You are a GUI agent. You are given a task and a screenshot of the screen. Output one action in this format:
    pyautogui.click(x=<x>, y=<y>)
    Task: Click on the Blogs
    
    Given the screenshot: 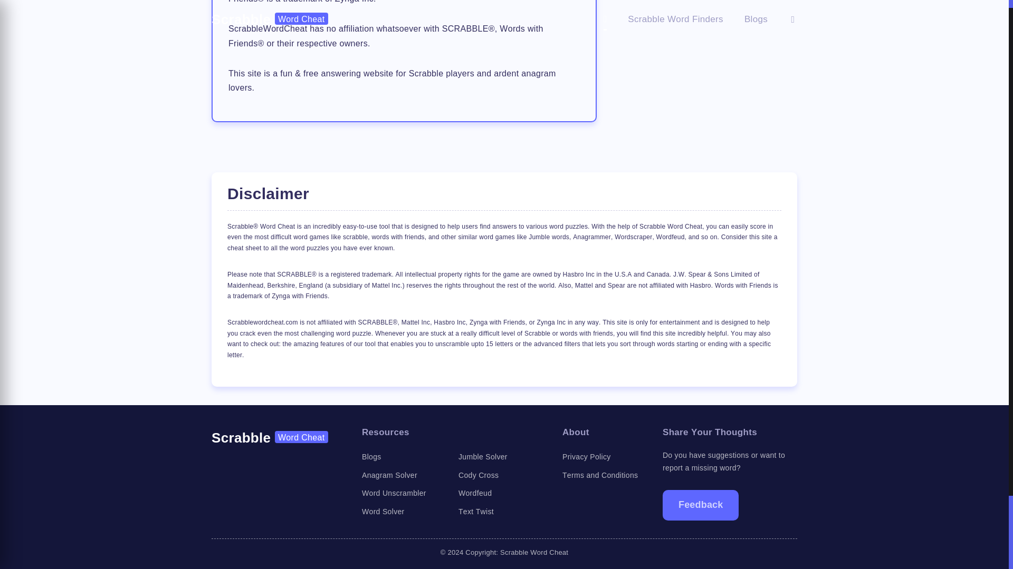 What is the action you would take?
    pyautogui.click(x=371, y=456)
    